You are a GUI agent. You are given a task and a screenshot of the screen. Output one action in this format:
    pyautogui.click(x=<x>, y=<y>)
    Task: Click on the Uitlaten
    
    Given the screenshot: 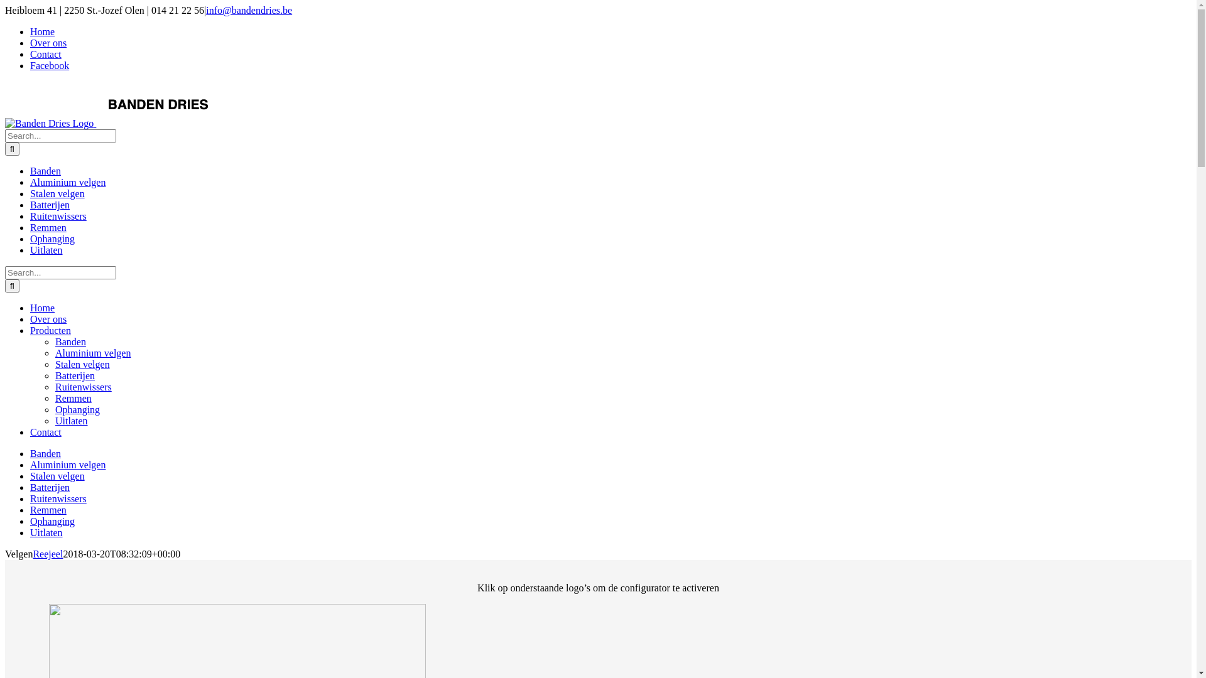 What is the action you would take?
    pyautogui.click(x=72, y=421)
    